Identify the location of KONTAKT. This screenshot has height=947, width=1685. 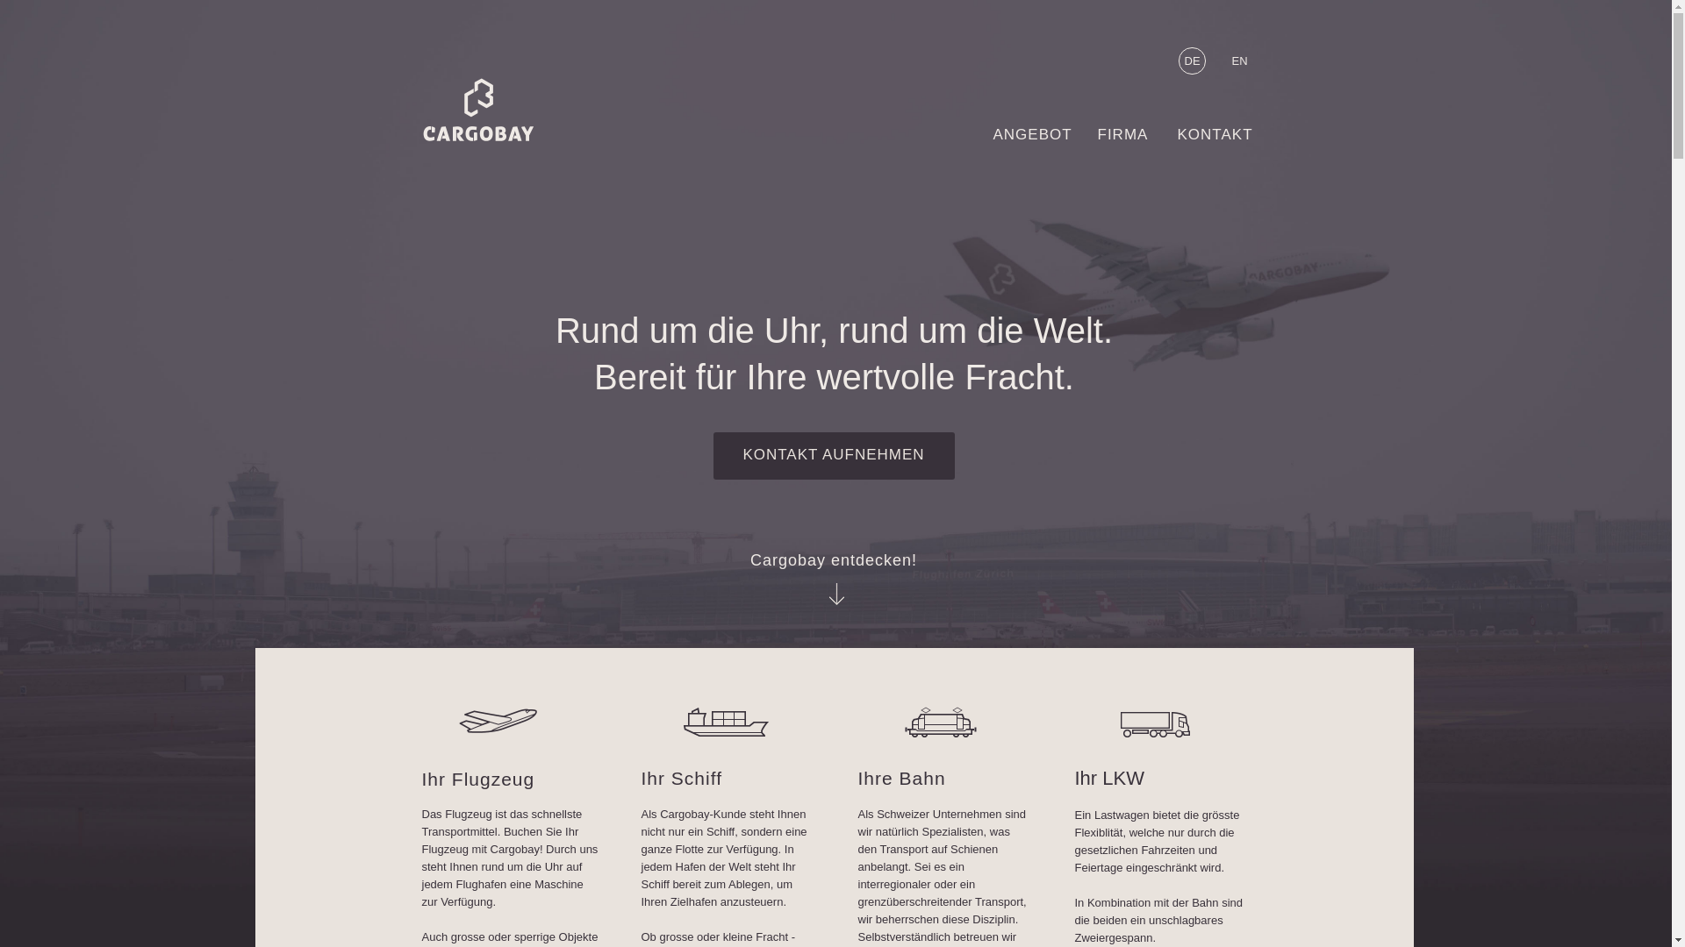
(1225, 139).